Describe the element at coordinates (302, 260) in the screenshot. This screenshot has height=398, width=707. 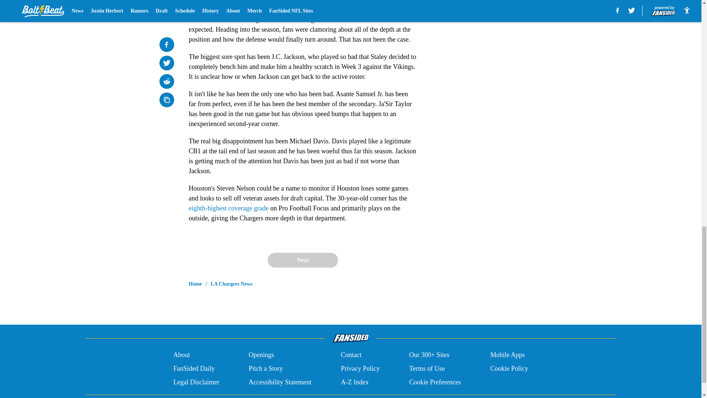
I see `Next` at that location.